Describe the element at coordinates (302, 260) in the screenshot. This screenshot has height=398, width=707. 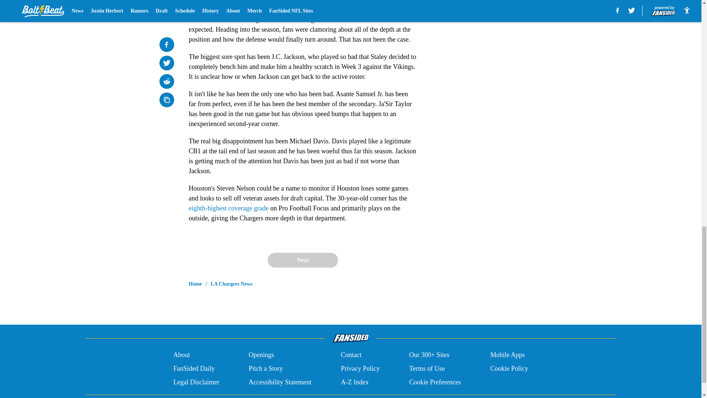
I see `Next` at that location.